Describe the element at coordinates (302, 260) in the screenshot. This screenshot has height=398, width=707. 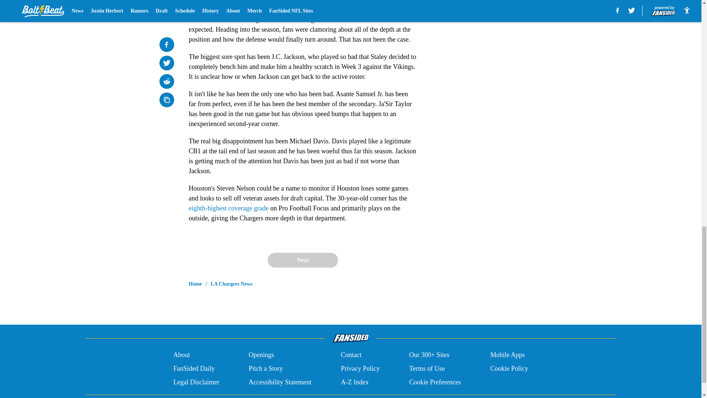
I see `Next` at that location.